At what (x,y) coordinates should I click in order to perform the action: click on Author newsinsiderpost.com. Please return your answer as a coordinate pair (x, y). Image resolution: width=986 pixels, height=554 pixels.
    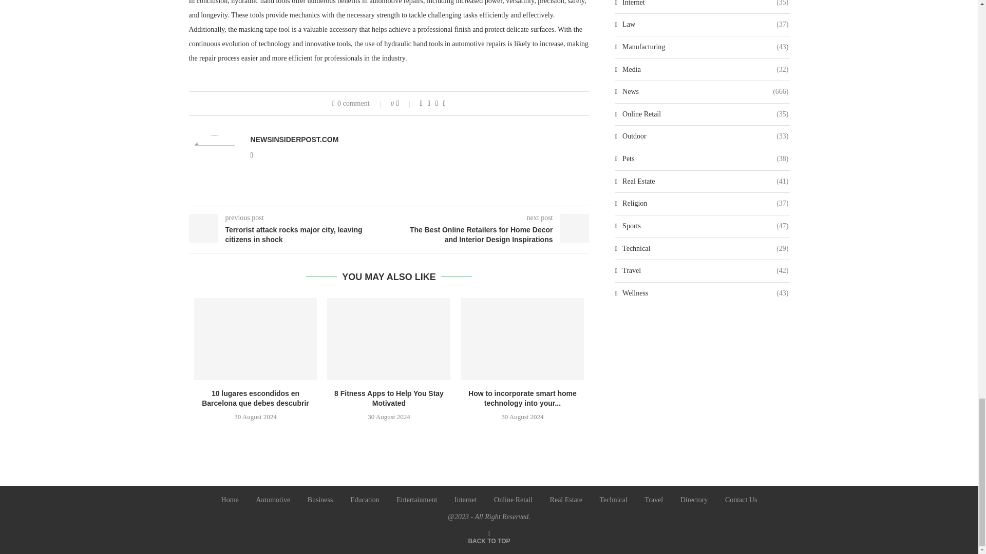
    Looking at the image, I should click on (295, 139).